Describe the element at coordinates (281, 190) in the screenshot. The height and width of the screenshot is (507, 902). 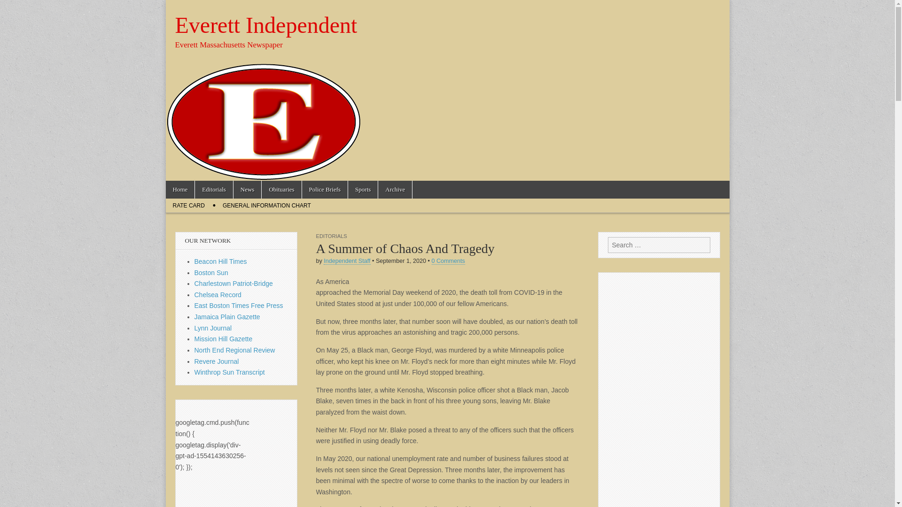
I see `Obituaries` at that location.